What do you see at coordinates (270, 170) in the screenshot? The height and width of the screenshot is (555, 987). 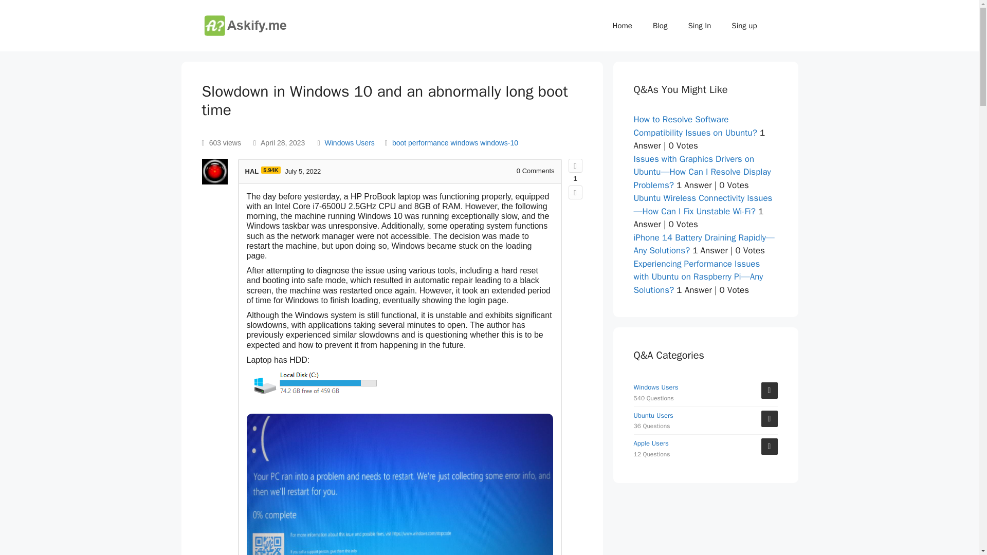 I see `Reputation` at bounding box center [270, 170].